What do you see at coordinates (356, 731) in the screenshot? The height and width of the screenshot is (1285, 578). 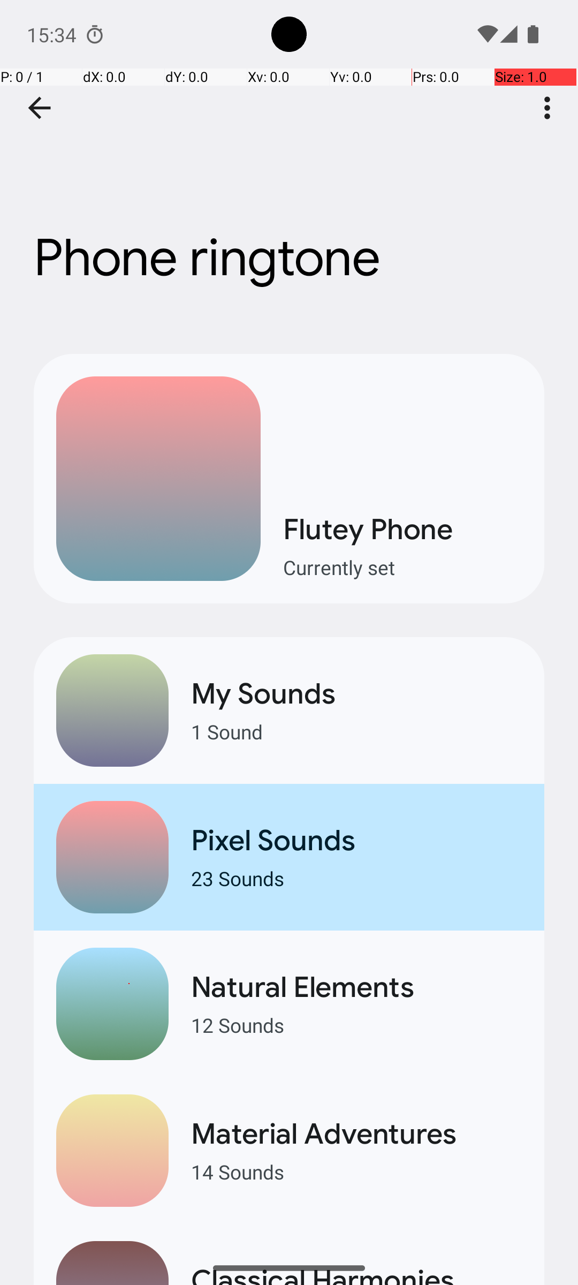 I see `1 Sound` at bounding box center [356, 731].